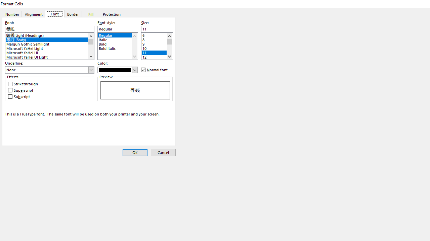 The height and width of the screenshot is (241, 430). Describe the element at coordinates (155, 70) in the screenshot. I see `Normal font` at that location.